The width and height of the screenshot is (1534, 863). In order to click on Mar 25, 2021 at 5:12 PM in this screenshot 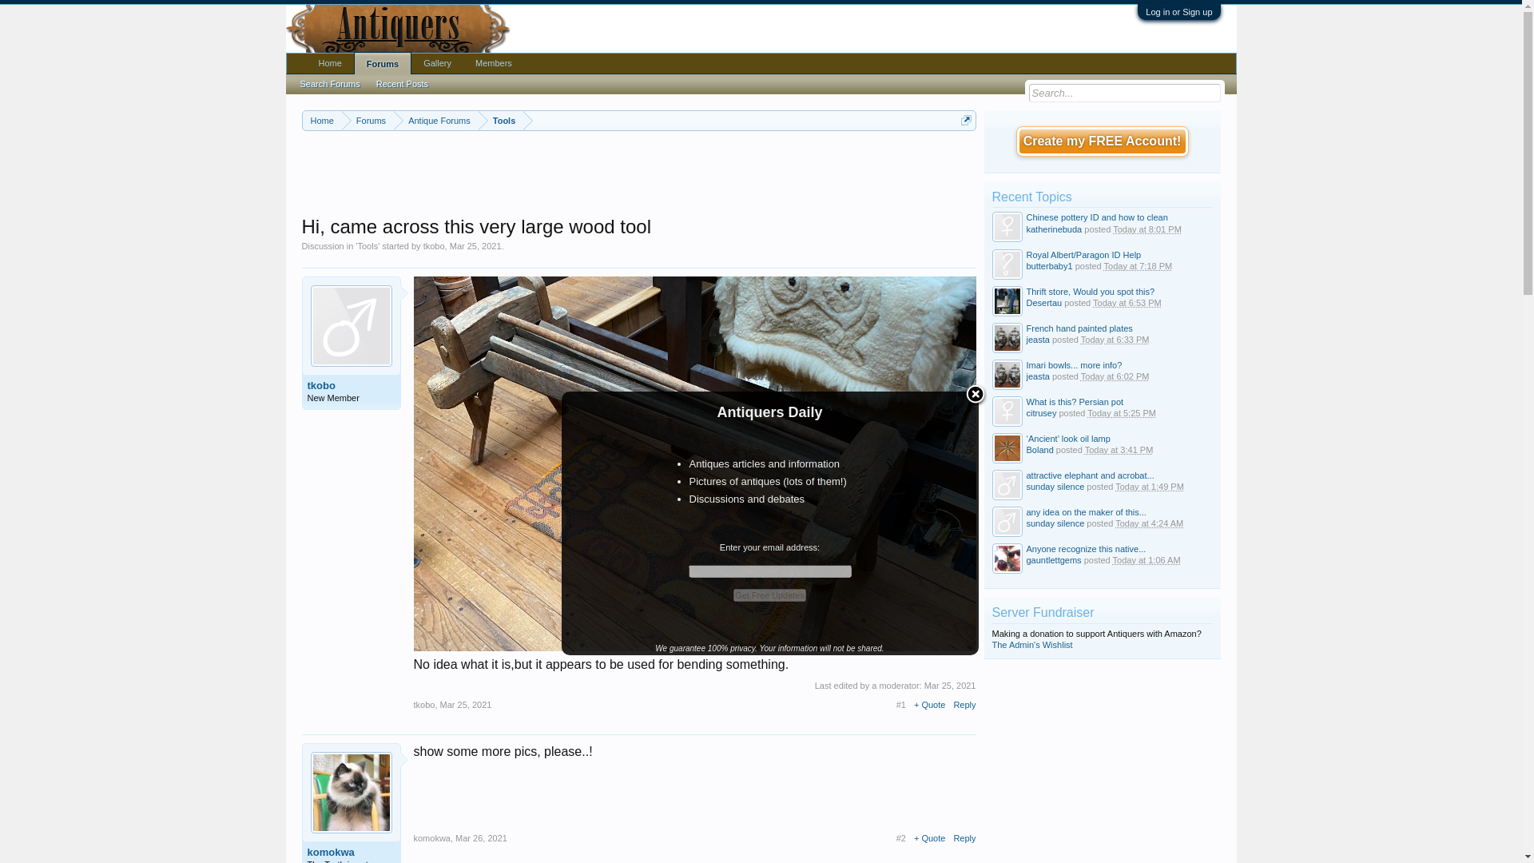, I will do `click(950, 686)`.